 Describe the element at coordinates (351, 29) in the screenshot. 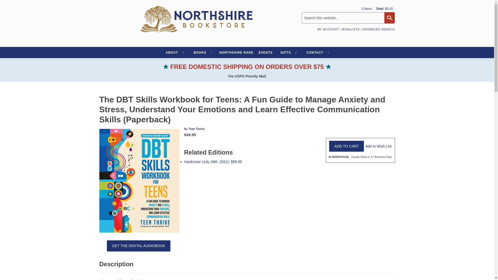

I see `WISHLISTS` at that location.